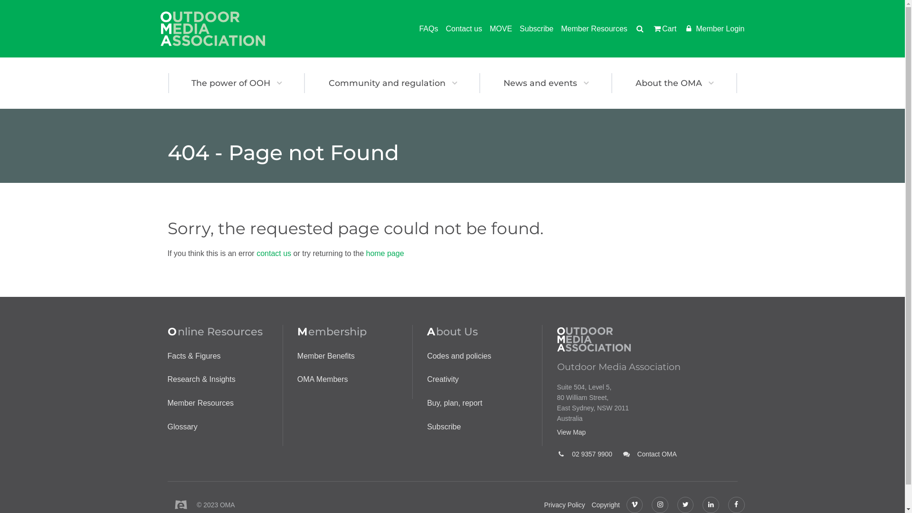 This screenshot has width=912, height=513. I want to click on The power of OOH, so click(237, 83).